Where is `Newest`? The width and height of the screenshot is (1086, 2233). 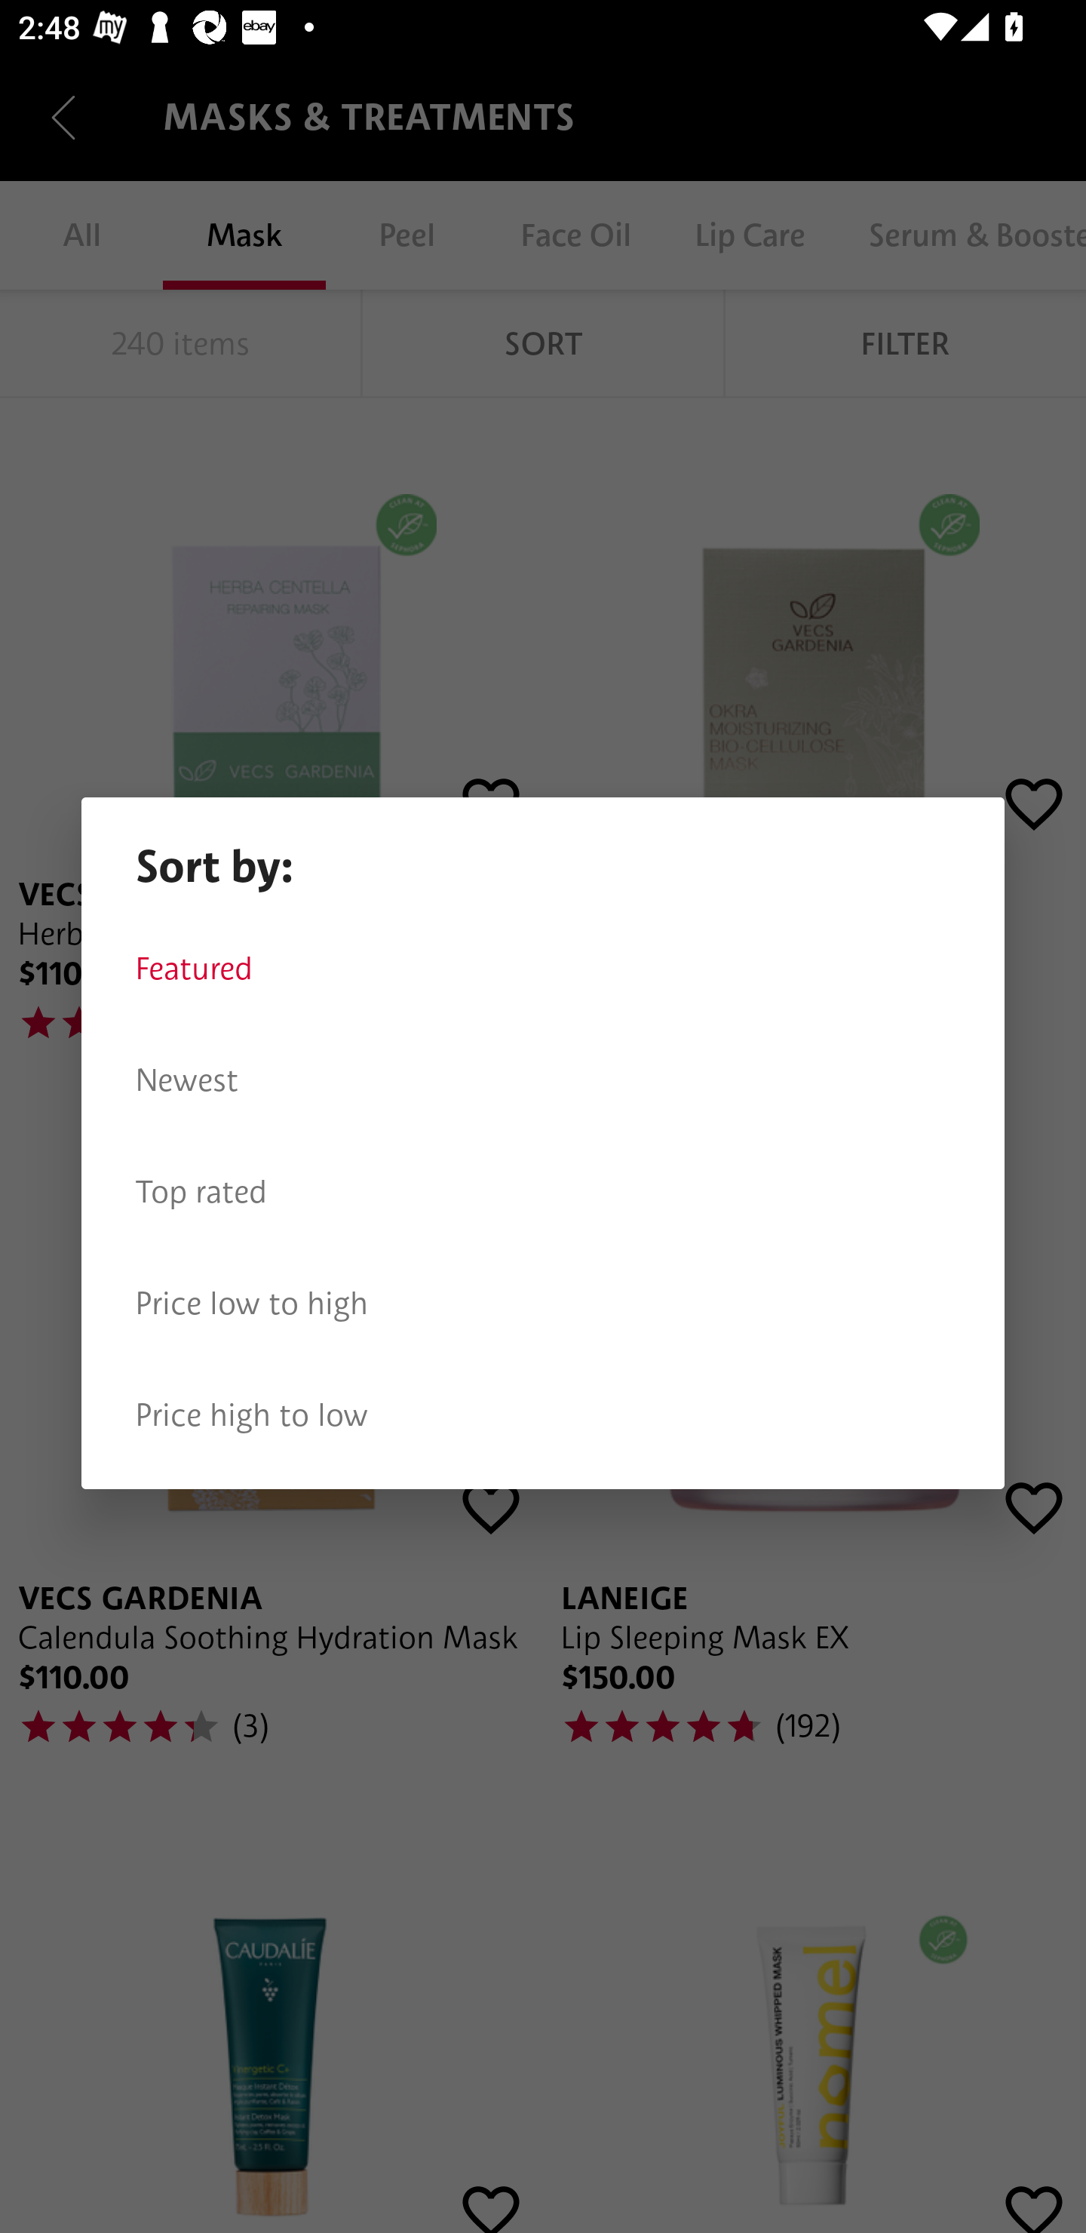
Newest is located at coordinates (543, 1080).